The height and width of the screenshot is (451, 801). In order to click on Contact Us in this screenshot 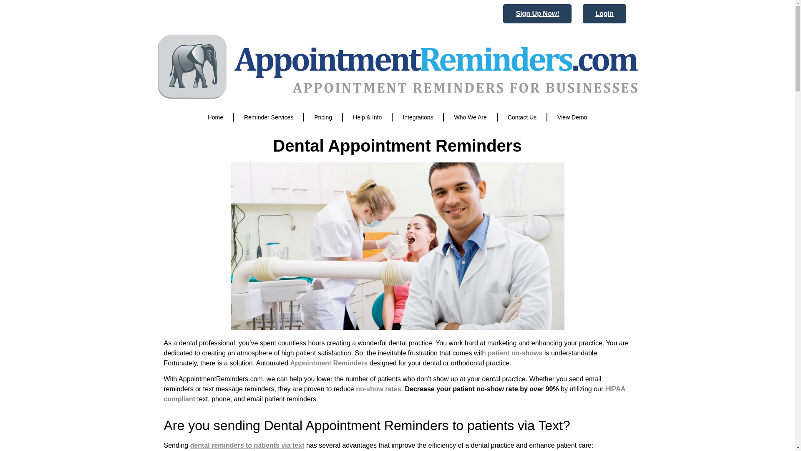, I will do `click(521, 117)`.